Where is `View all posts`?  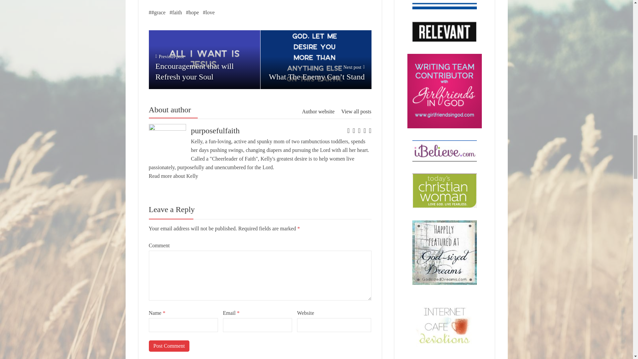 View all posts is located at coordinates (192, 12).